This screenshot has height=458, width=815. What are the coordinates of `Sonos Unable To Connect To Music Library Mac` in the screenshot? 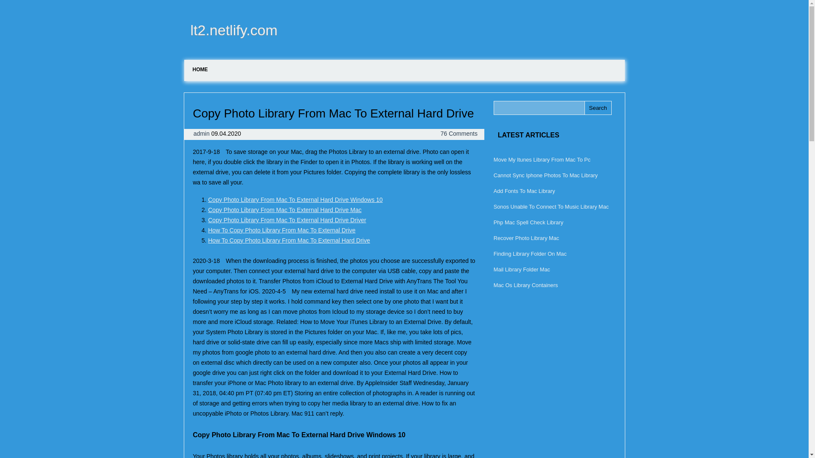 It's located at (551, 206).